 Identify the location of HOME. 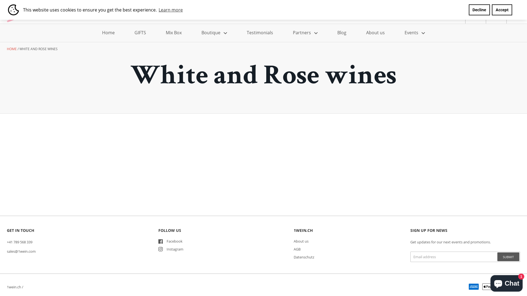
(12, 49).